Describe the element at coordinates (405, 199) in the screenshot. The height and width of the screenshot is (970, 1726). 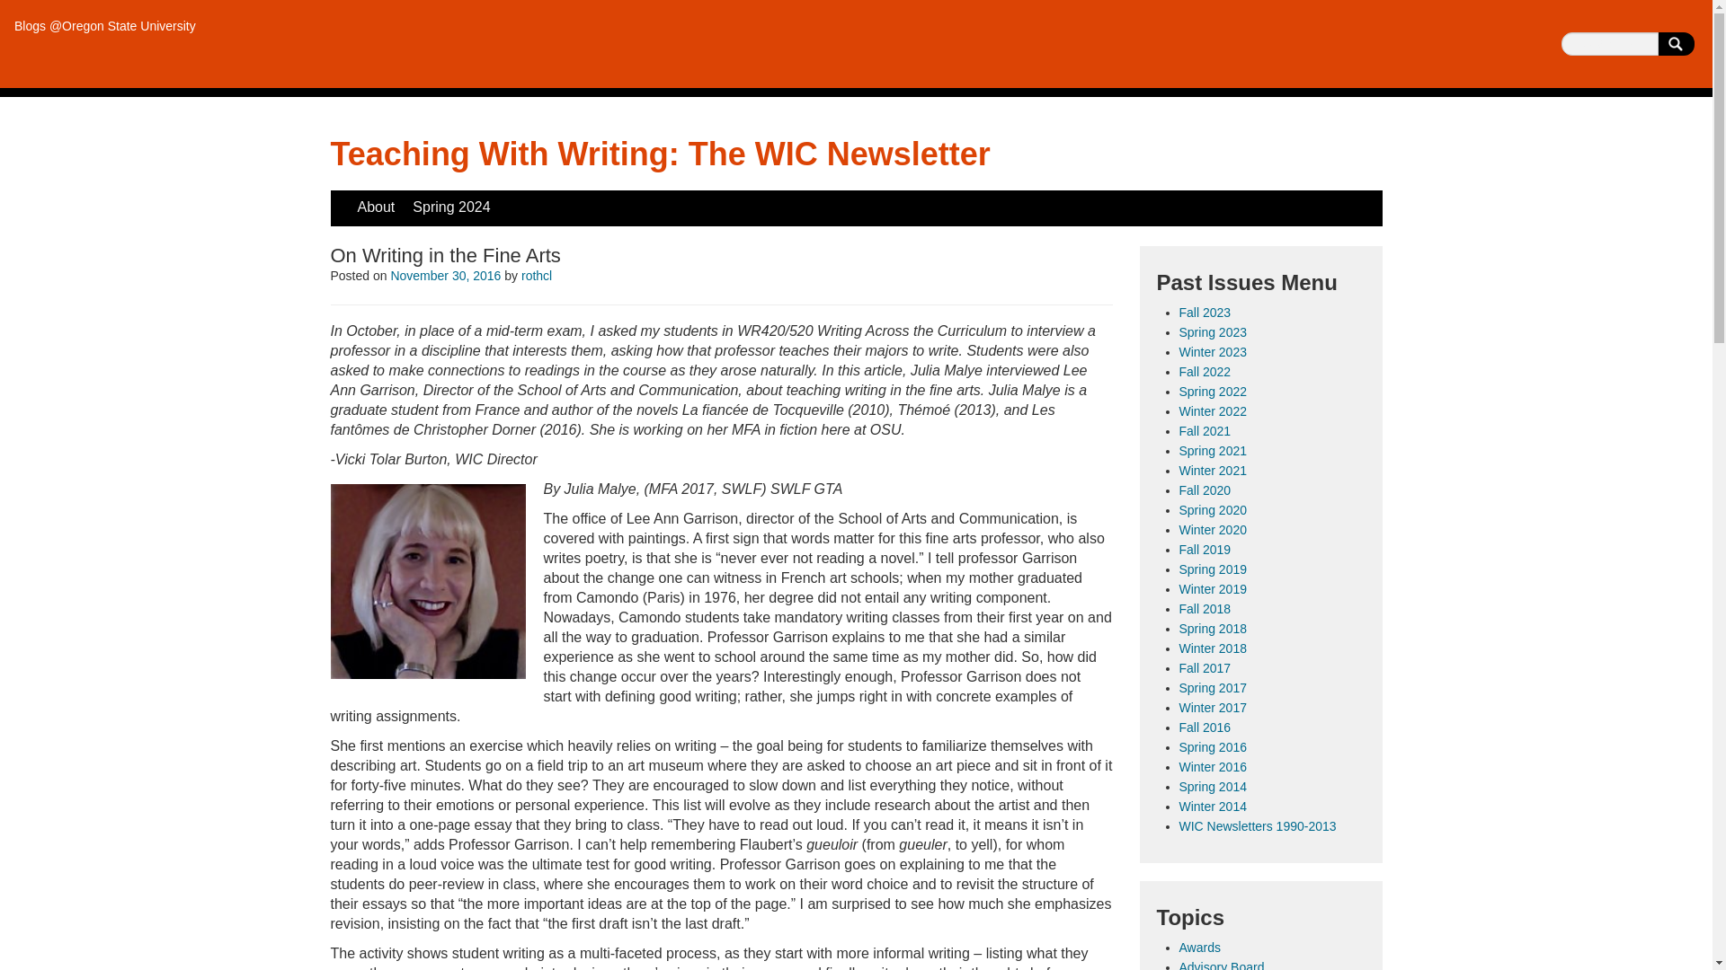
I see `Skip to primary content` at that location.